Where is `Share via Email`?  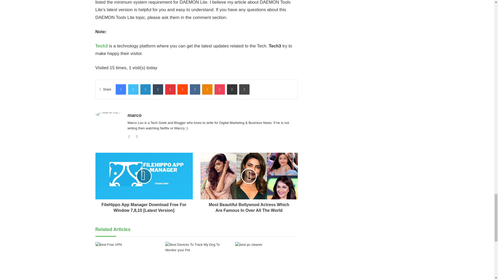
Share via Email is located at coordinates (232, 89).